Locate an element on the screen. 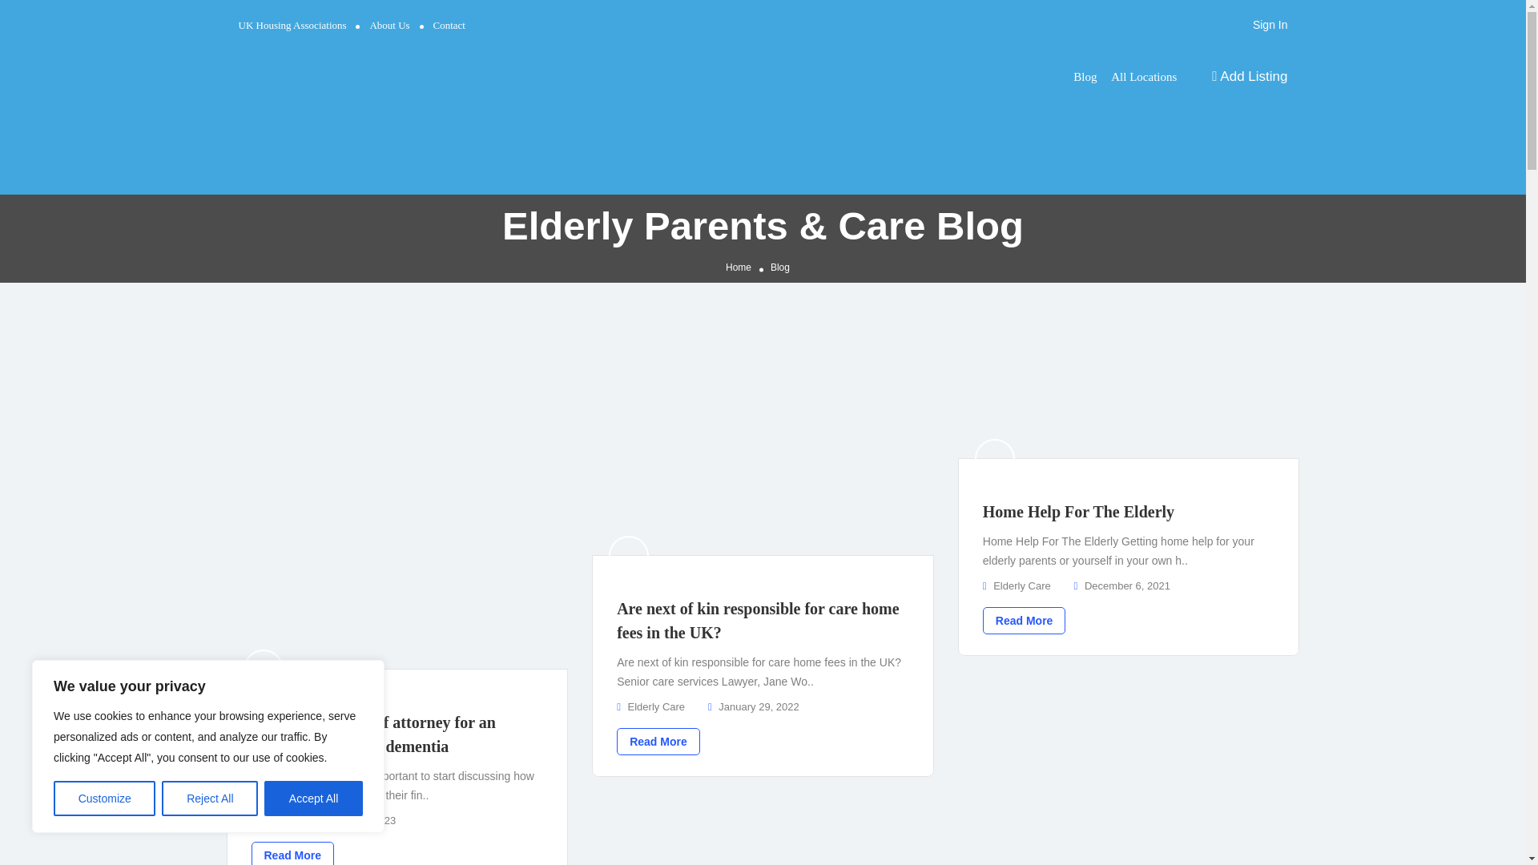 The height and width of the screenshot is (865, 1538). Home is located at coordinates (739, 268).